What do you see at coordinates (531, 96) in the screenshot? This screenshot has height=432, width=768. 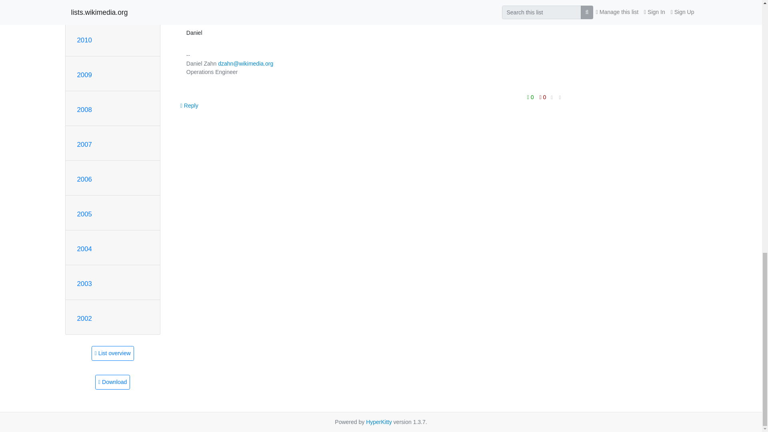 I see `You must be logged-in to vote.` at bounding box center [531, 96].